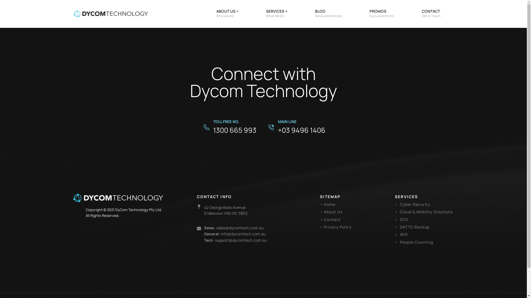  I want to click on >  People Counting, so click(414, 242).